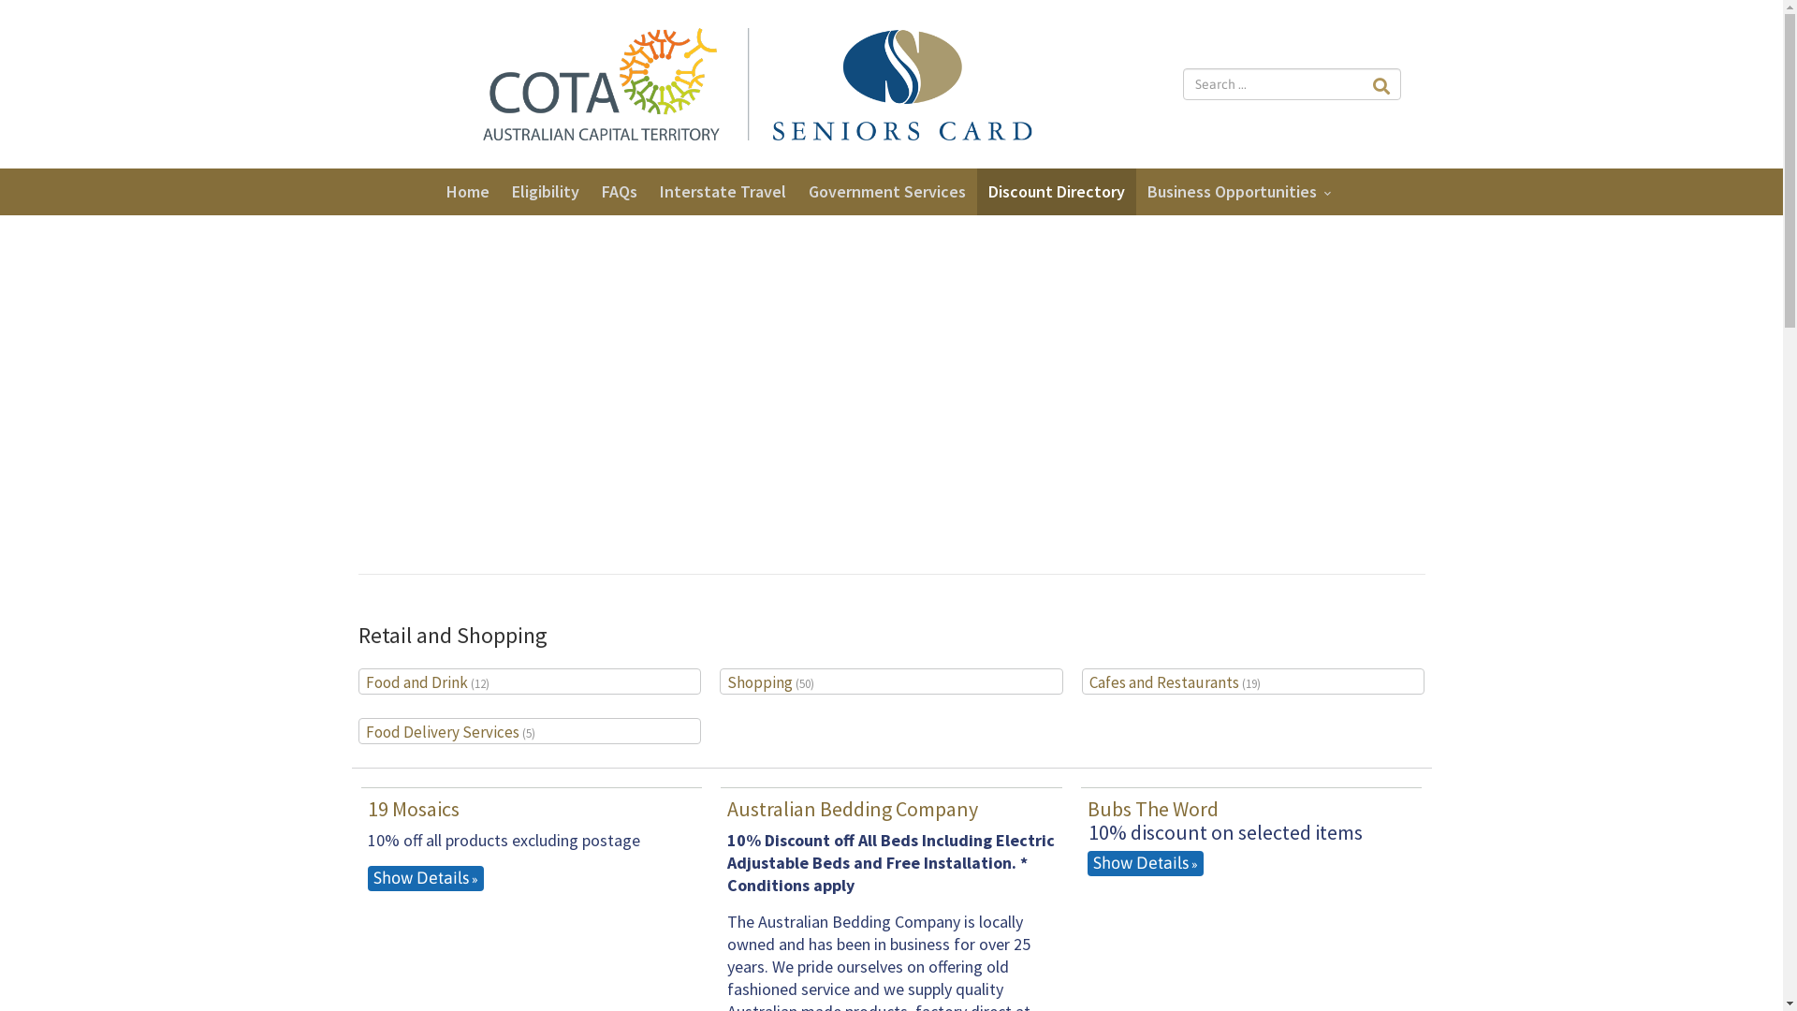  I want to click on Food Delivery Services, so click(442, 732).